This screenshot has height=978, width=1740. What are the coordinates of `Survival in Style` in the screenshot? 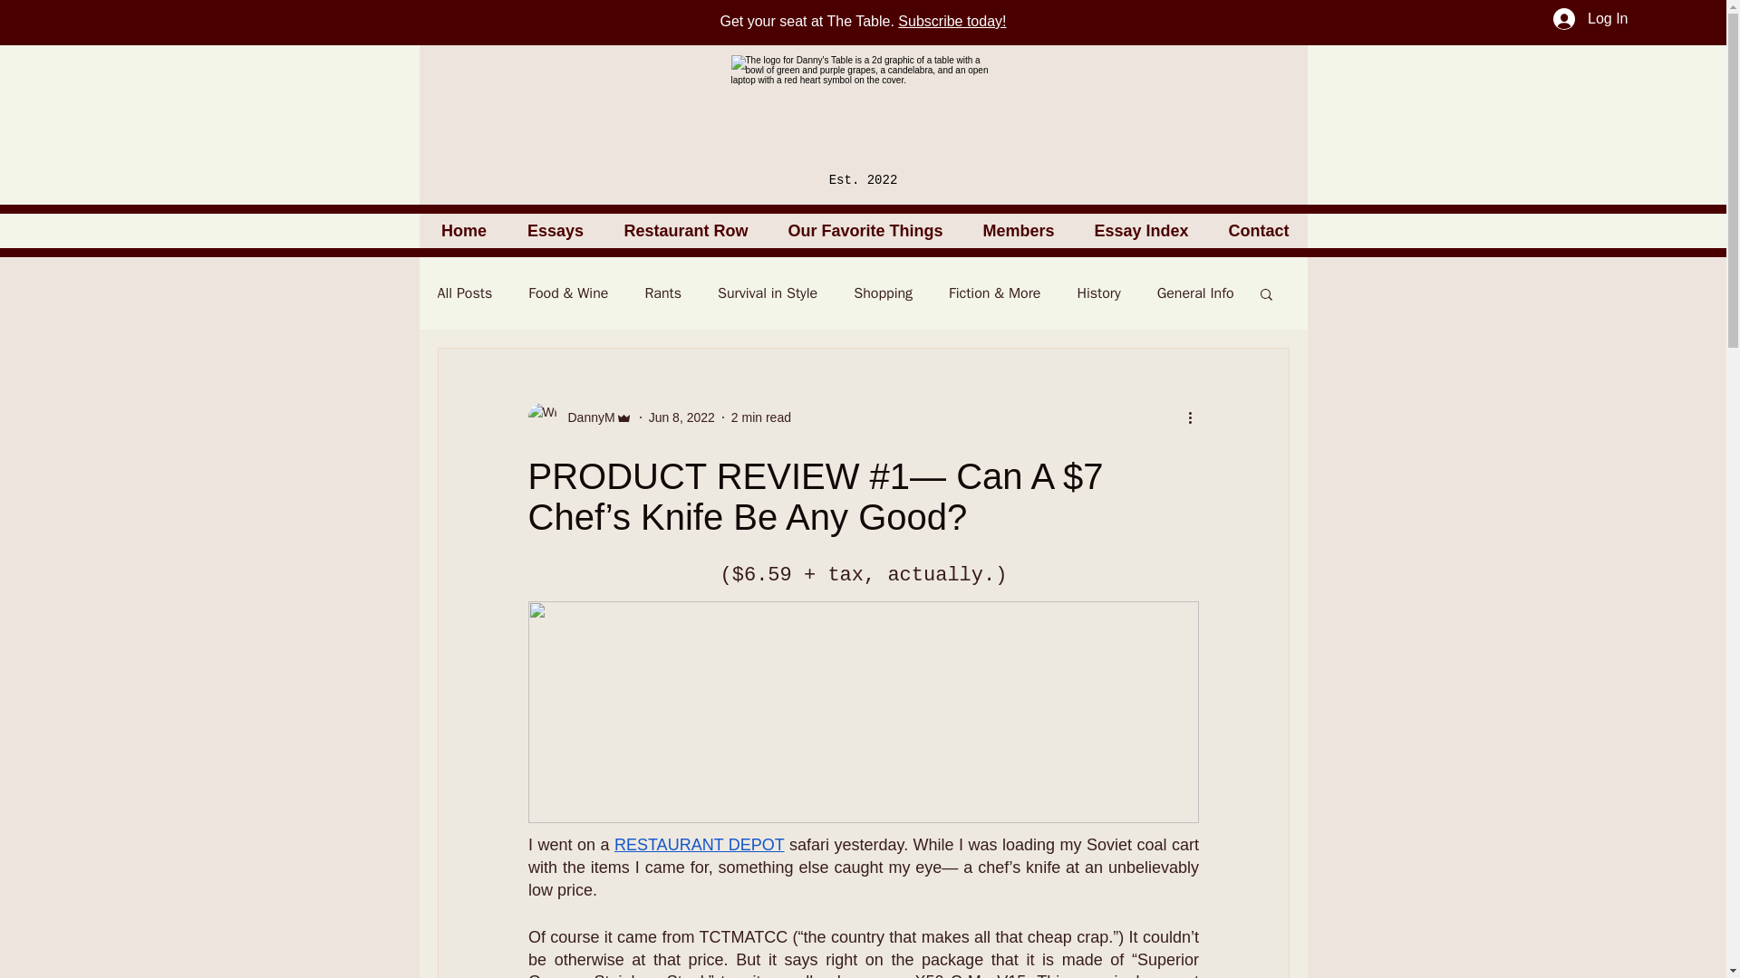 It's located at (767, 293).